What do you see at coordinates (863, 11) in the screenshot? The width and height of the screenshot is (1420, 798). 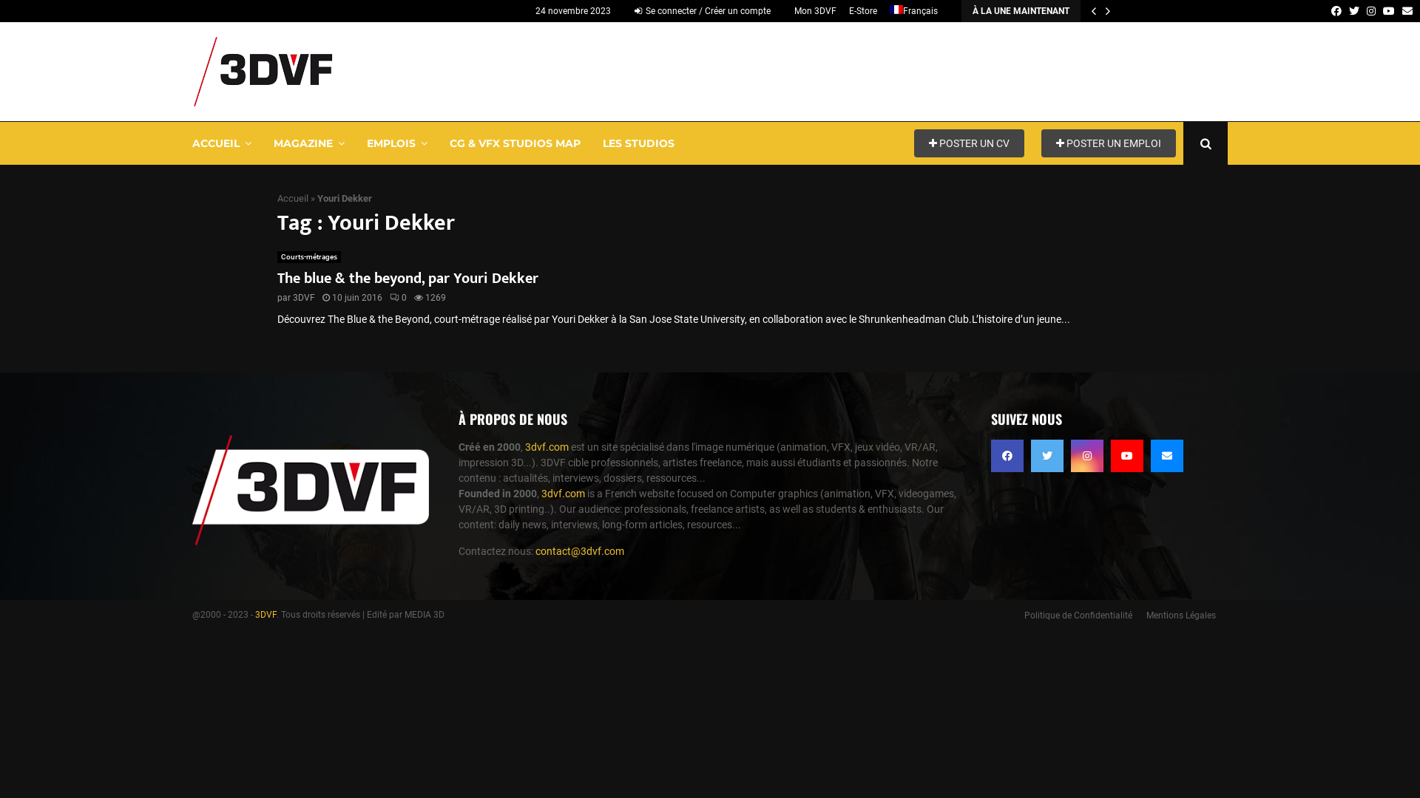 I see `E-Store` at bounding box center [863, 11].